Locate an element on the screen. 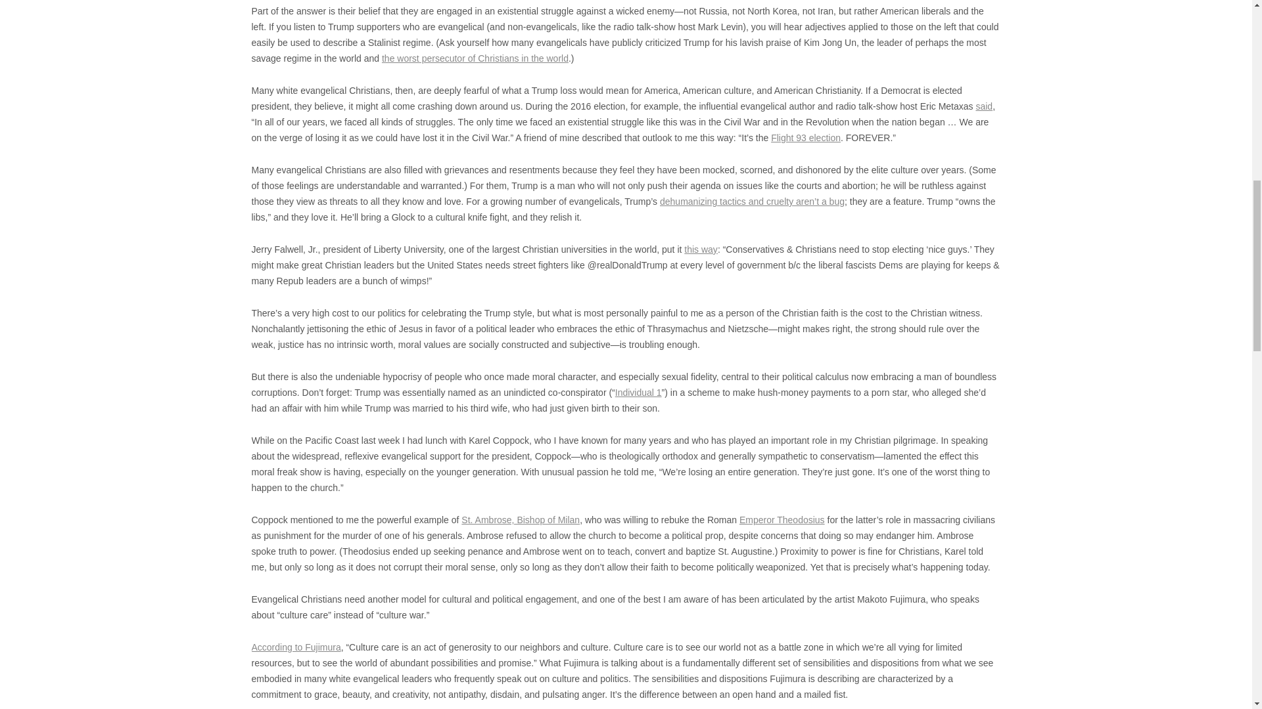 Image resolution: width=1262 pixels, height=709 pixels. Individual 1 is located at coordinates (638, 392).